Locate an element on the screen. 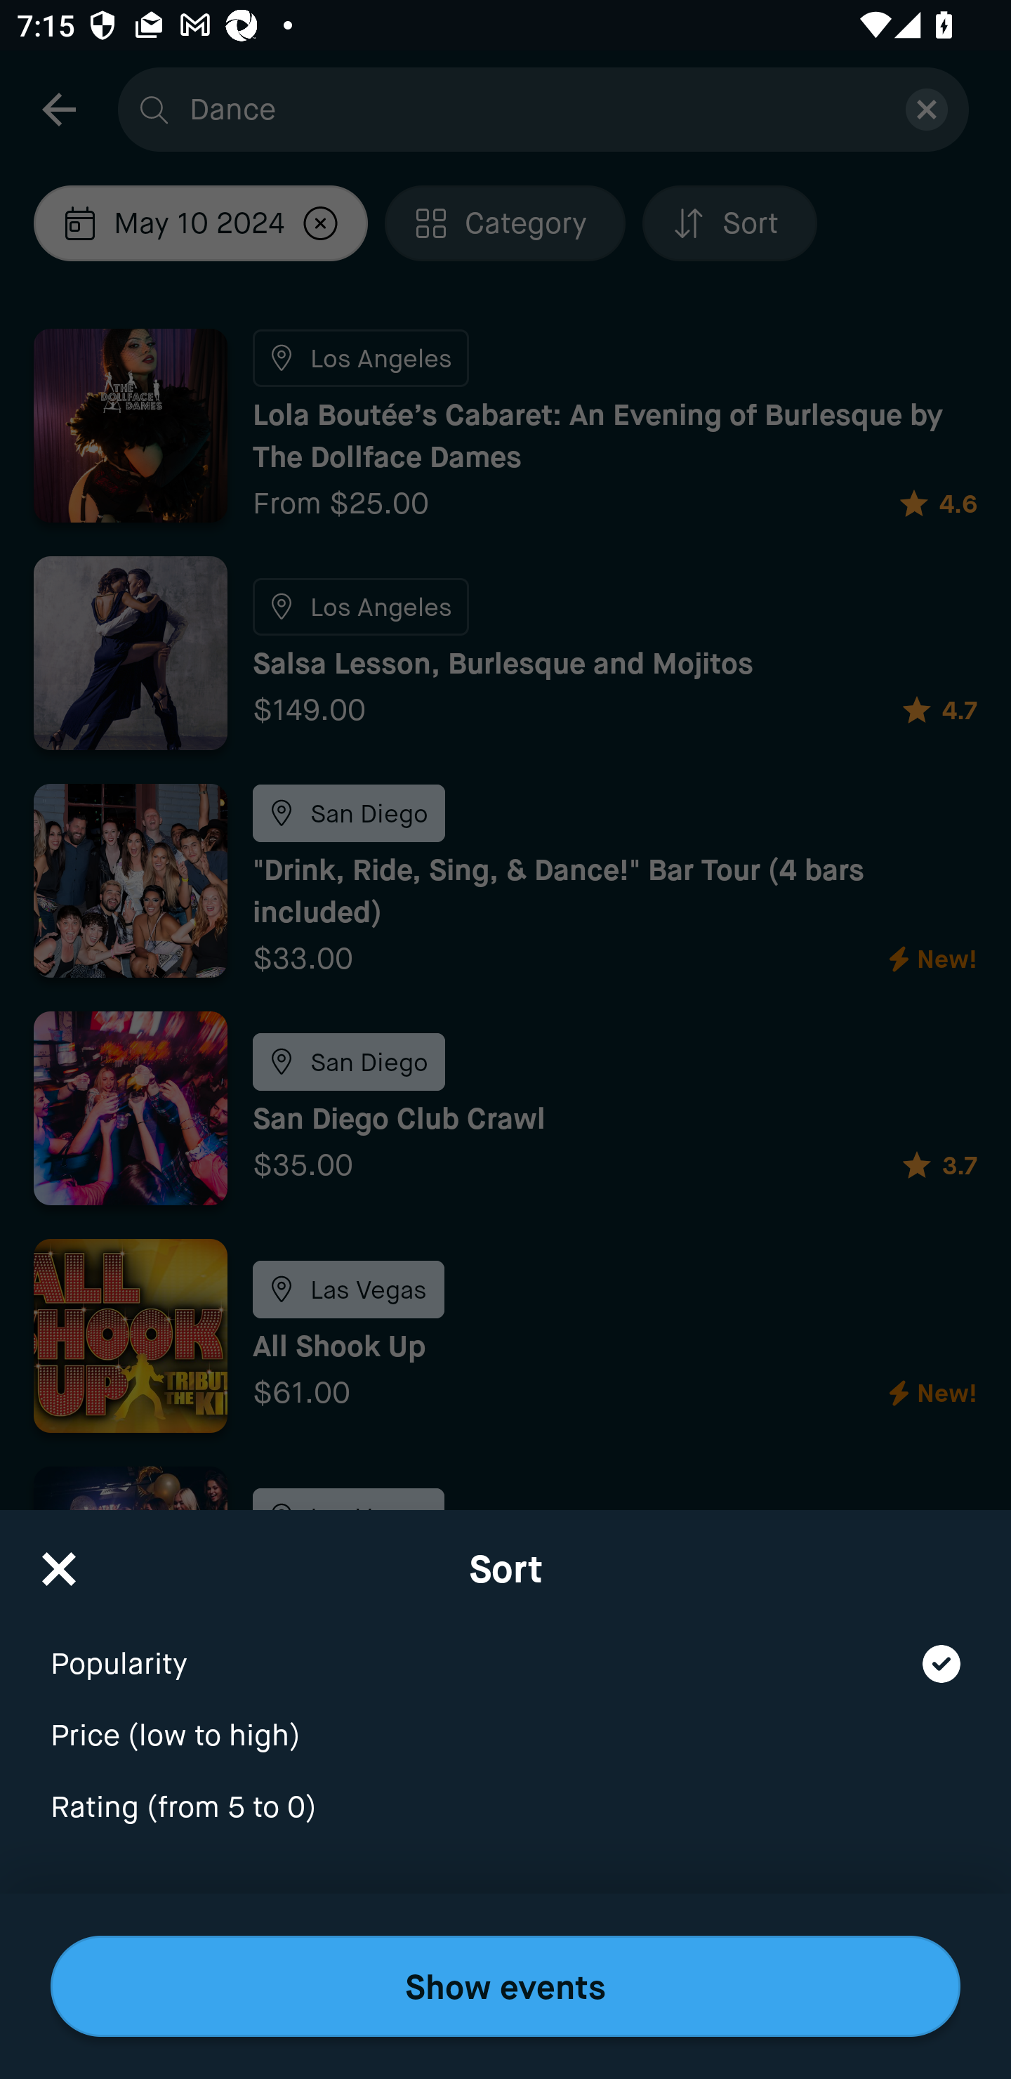  CloseButton is located at coordinates (59, 1561).